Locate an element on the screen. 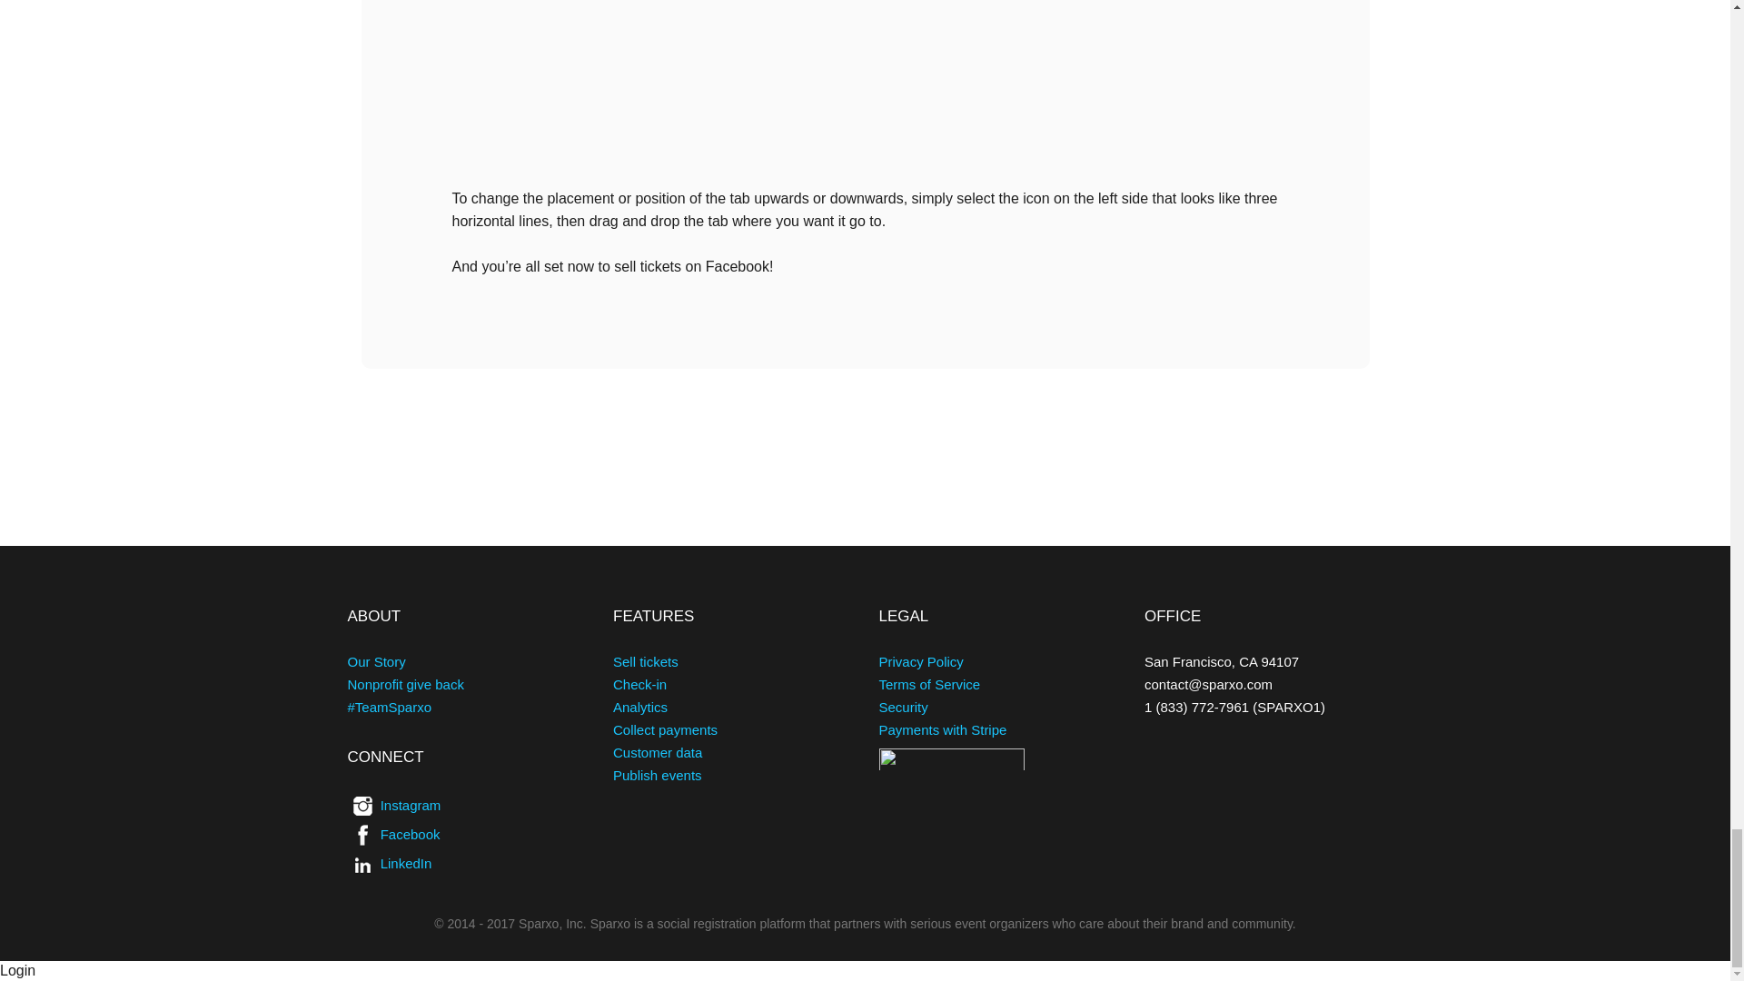 This screenshot has width=1744, height=981. Publish events is located at coordinates (658, 786).